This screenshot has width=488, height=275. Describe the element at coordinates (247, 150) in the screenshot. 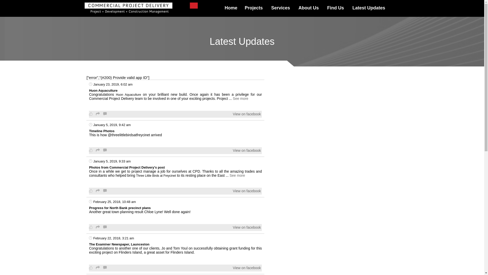

I see `View on facebook` at that location.